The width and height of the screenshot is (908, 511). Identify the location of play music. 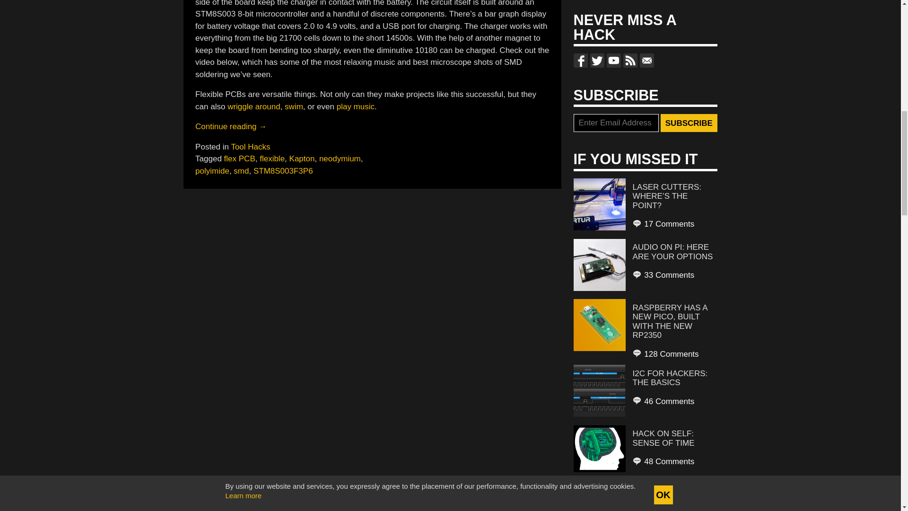
(356, 107).